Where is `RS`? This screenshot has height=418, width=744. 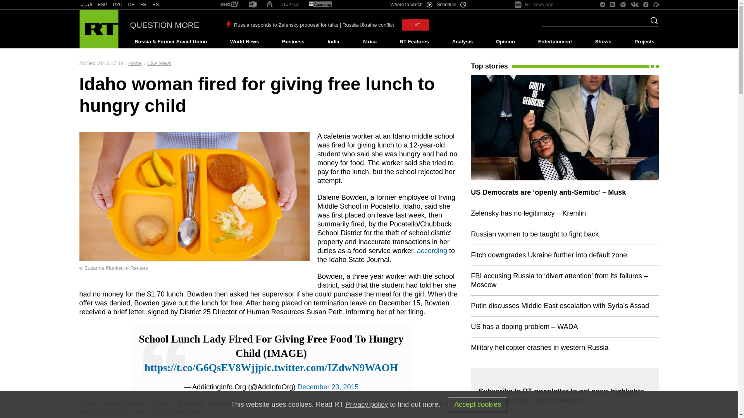
RS is located at coordinates (156, 5).